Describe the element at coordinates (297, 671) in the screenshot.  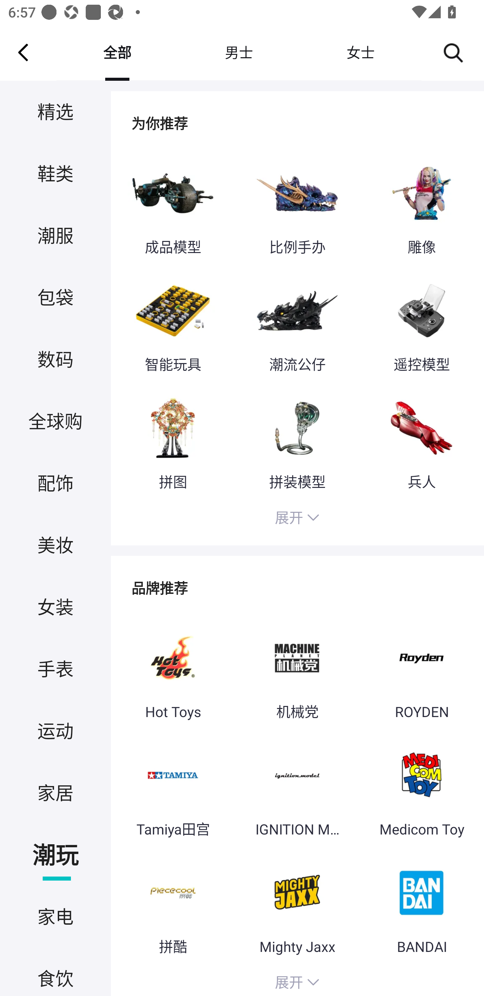
I see `机械党` at that location.